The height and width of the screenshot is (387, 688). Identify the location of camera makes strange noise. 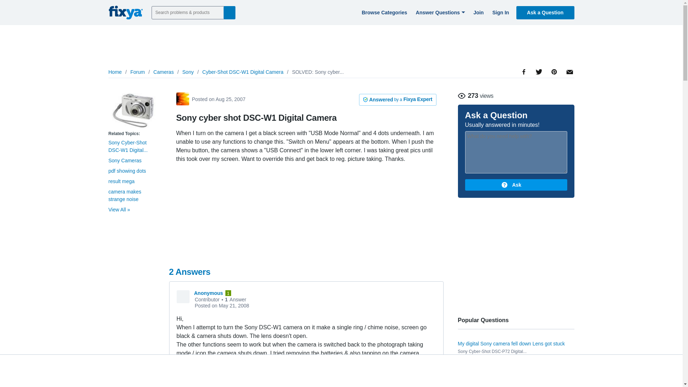
(124, 195).